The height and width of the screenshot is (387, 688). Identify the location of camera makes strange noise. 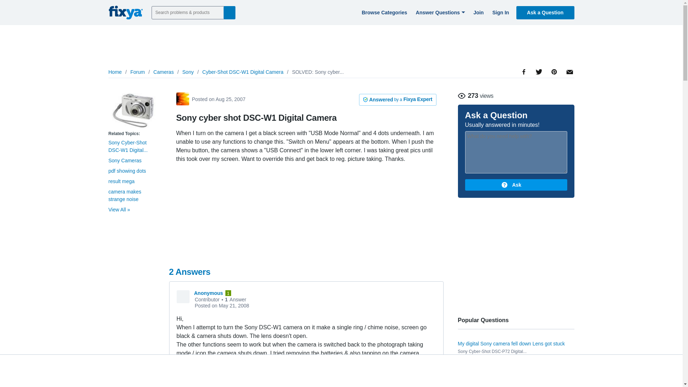
(124, 195).